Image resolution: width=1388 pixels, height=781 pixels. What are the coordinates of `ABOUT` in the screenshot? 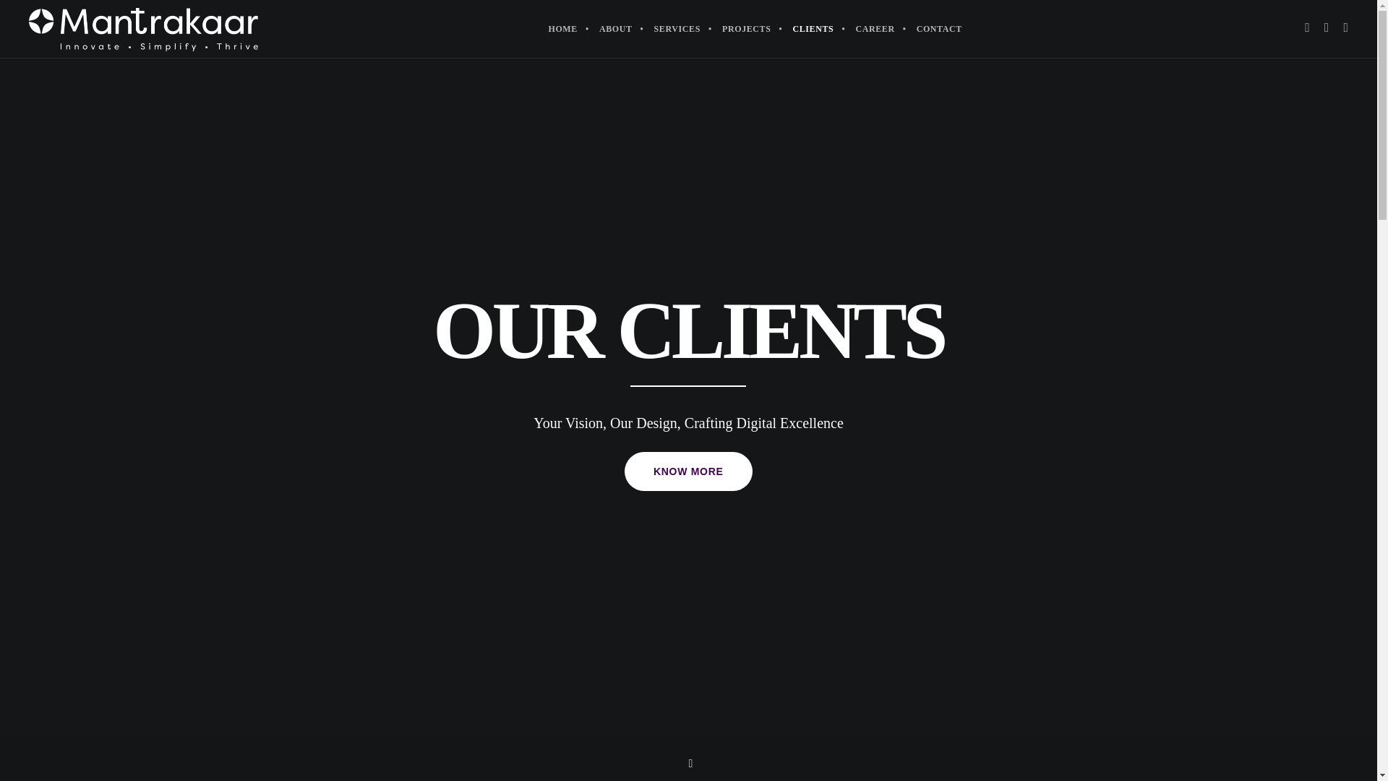 It's located at (616, 29).